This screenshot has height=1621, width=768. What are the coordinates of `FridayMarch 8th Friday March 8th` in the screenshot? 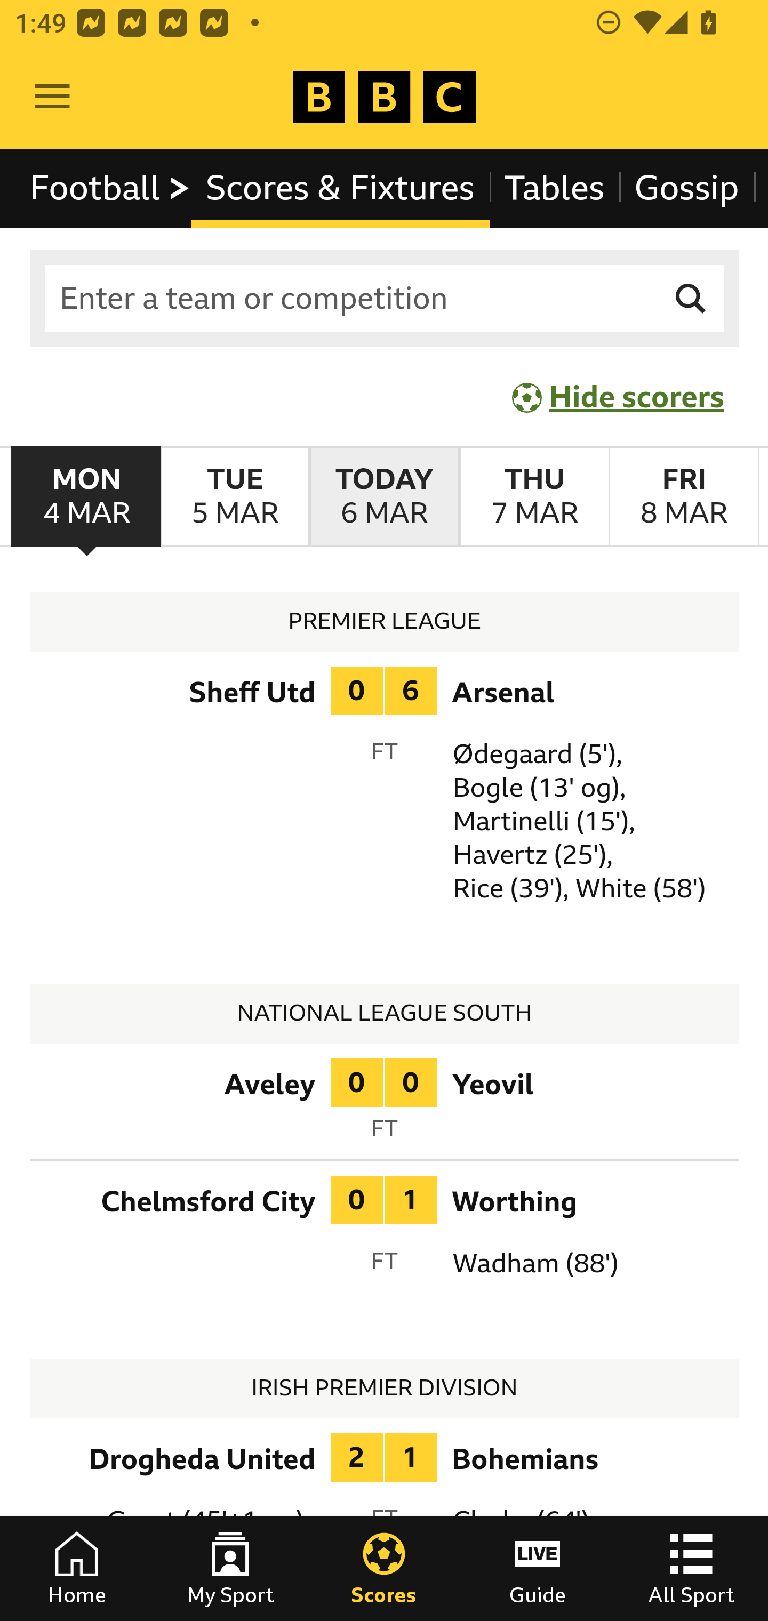 It's located at (684, 497).